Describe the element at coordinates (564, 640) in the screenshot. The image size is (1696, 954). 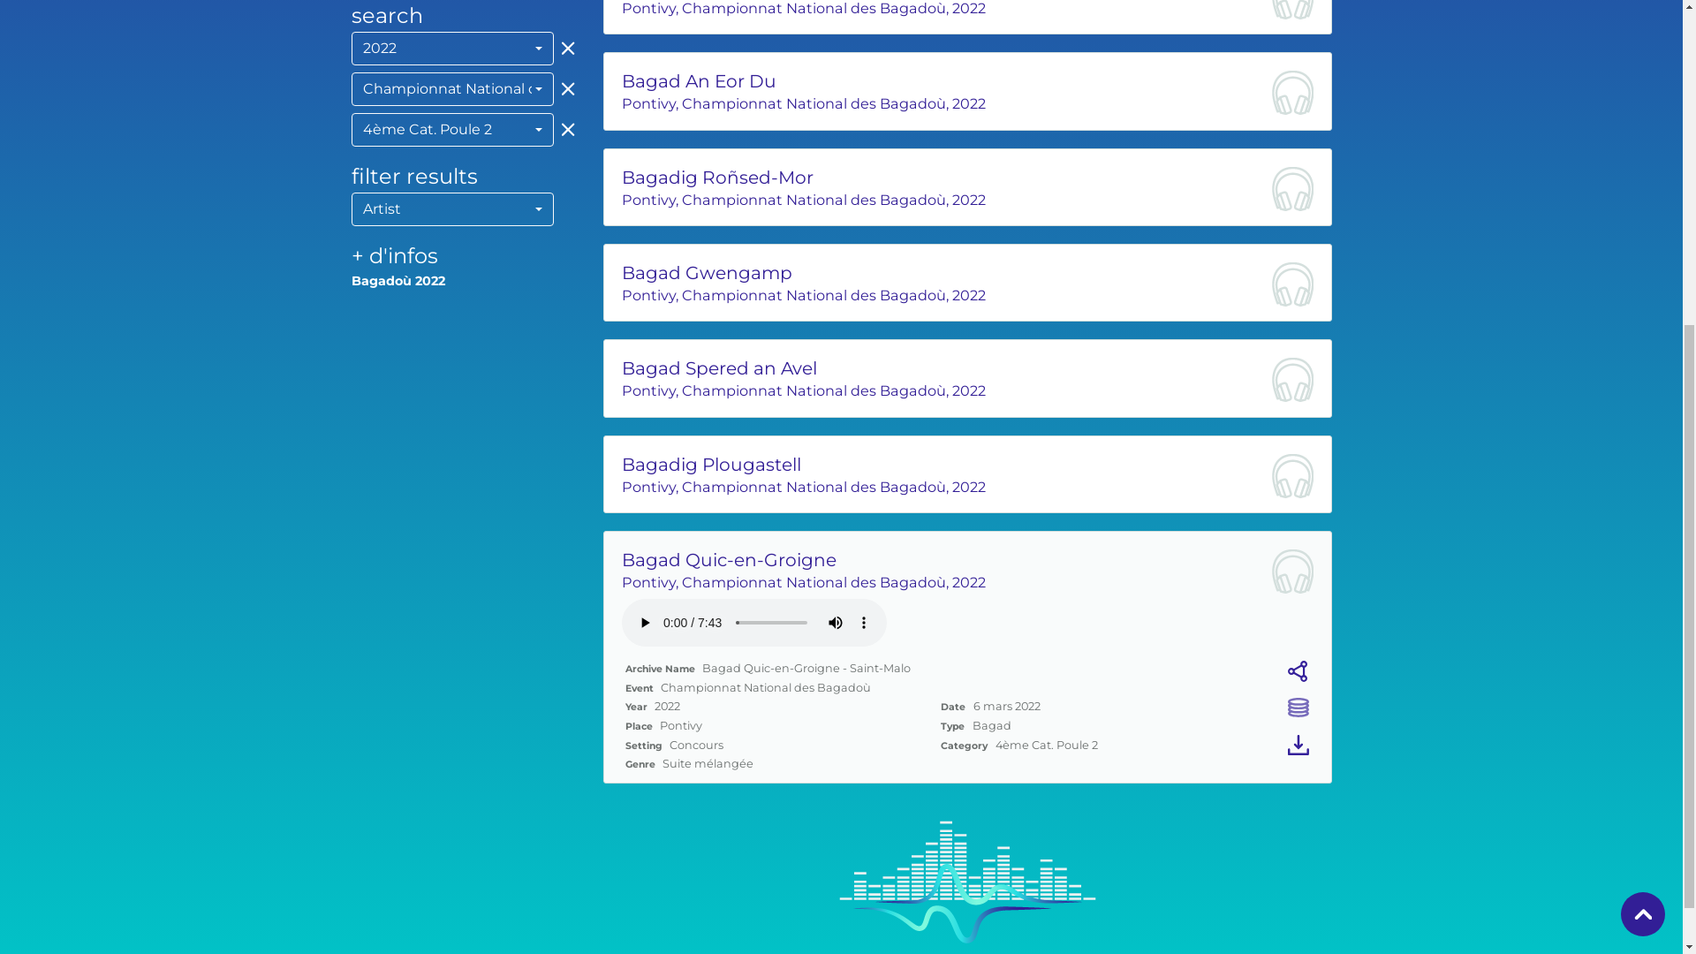
I see `Supprimer ce filtre` at that location.